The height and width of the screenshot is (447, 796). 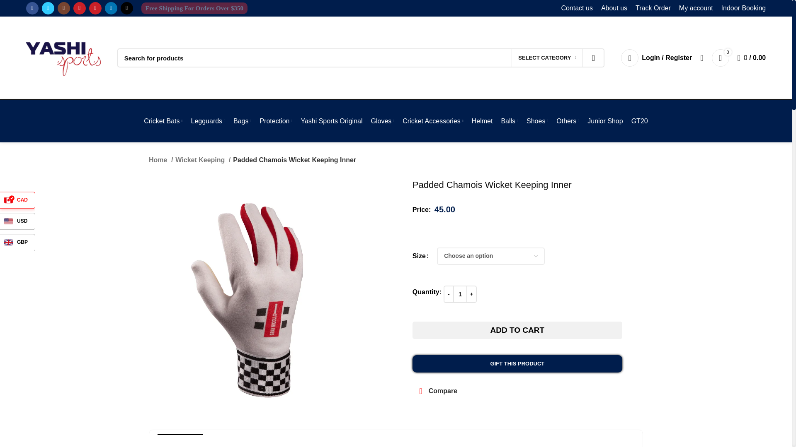 What do you see at coordinates (547, 58) in the screenshot?
I see `SELECT CATEGORY` at bounding box center [547, 58].